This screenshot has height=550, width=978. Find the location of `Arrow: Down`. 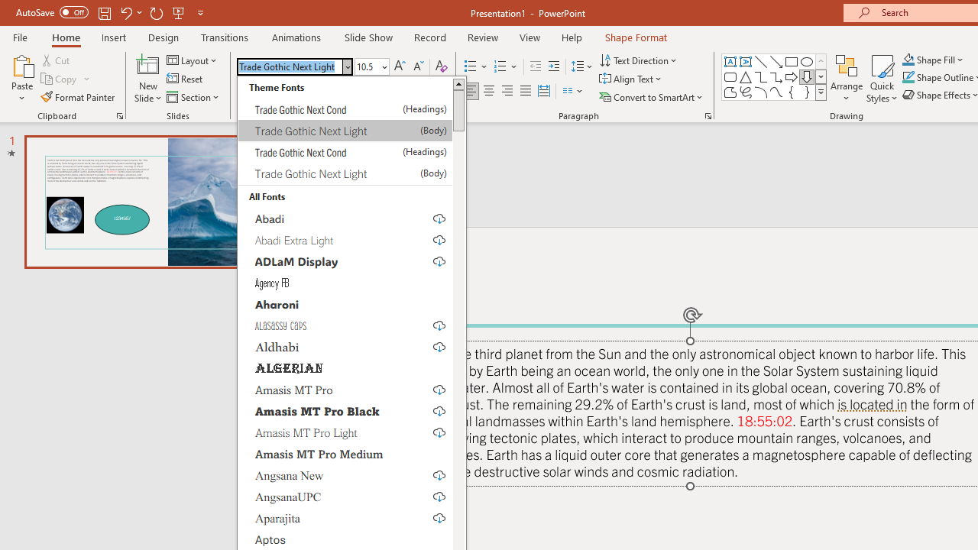

Arrow: Down is located at coordinates (807, 76).